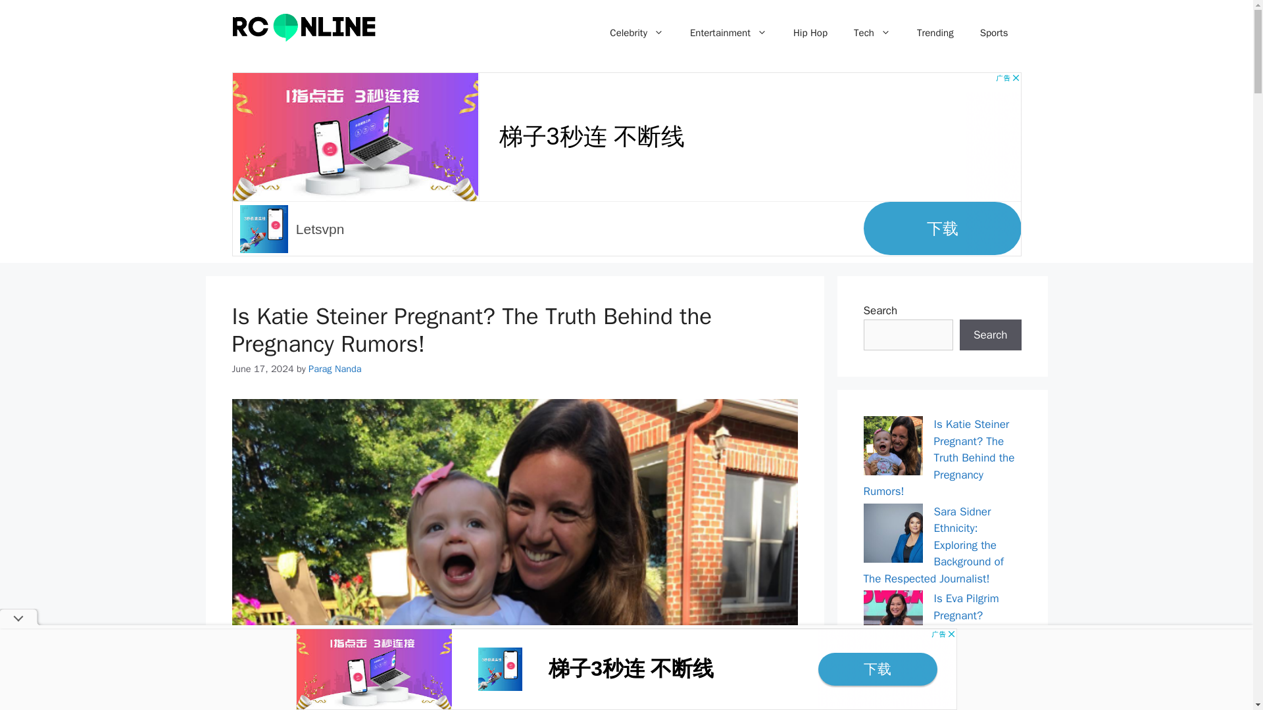 The image size is (1263, 710). Describe the element at coordinates (729, 33) in the screenshot. I see `Entertainment` at that location.